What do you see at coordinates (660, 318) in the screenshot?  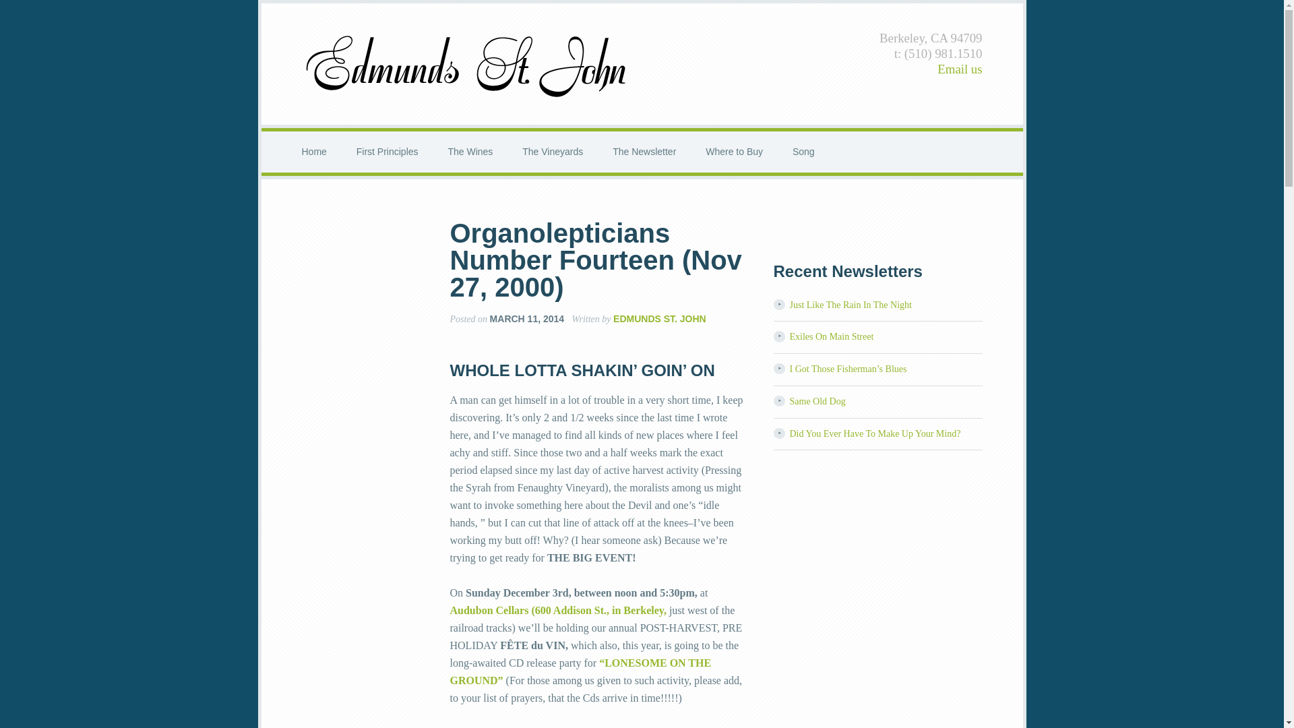 I see `EDMUNDS ST. JOHN` at bounding box center [660, 318].